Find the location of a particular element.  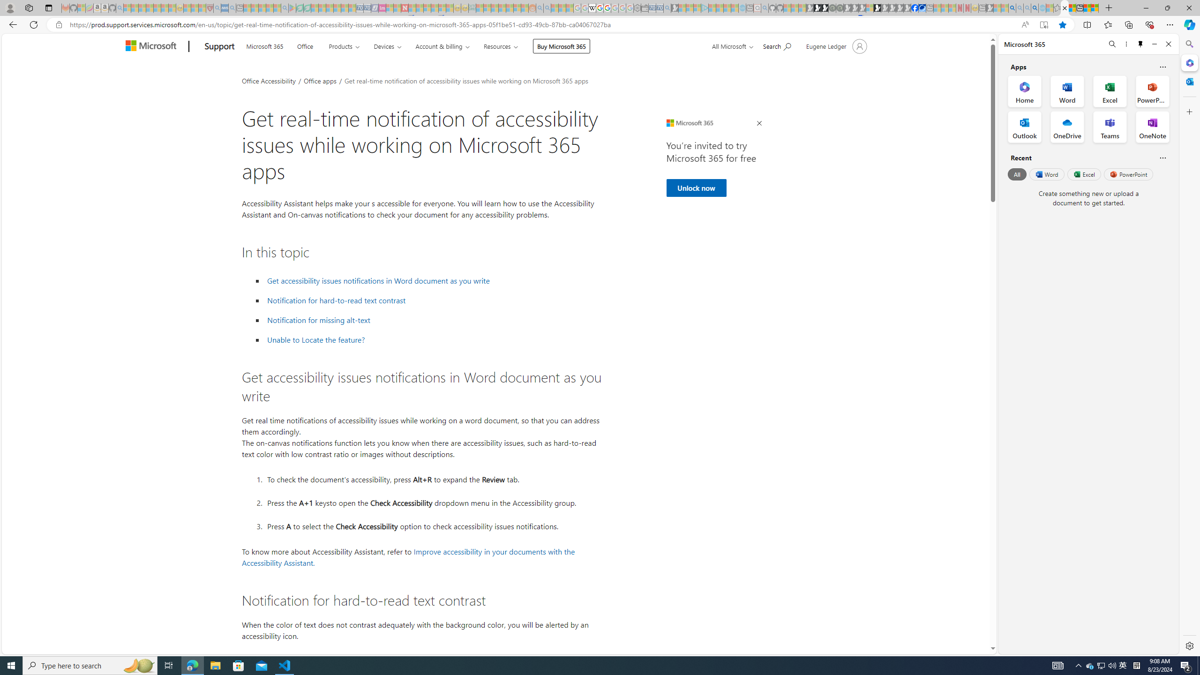

Microsoft is located at coordinates (152, 47).